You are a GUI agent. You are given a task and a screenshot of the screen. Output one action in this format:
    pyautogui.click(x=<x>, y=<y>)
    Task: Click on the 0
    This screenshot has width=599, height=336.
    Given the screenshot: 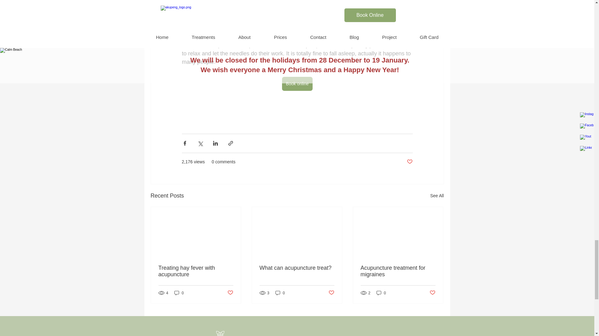 What is the action you would take?
    pyautogui.click(x=179, y=293)
    